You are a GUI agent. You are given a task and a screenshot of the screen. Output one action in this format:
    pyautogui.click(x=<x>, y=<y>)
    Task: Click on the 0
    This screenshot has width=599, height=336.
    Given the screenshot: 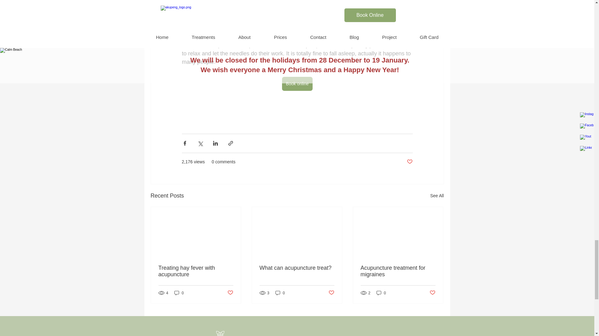 What is the action you would take?
    pyautogui.click(x=179, y=293)
    